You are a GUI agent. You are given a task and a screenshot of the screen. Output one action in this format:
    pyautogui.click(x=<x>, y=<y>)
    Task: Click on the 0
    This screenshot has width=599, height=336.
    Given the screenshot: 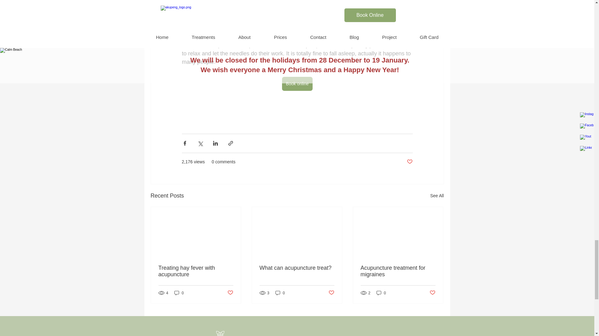 What is the action you would take?
    pyautogui.click(x=179, y=293)
    